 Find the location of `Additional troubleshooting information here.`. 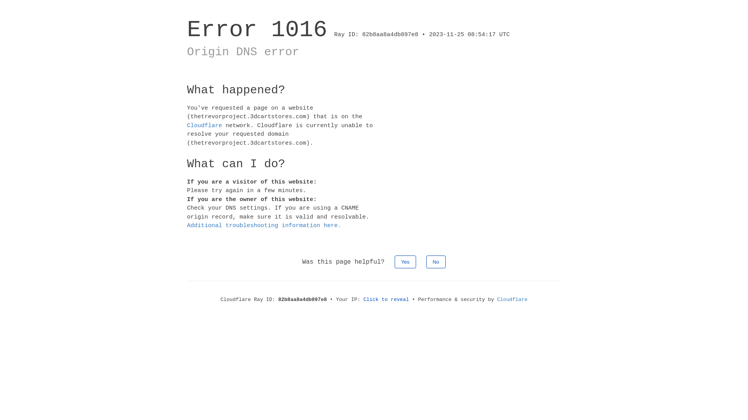

Additional troubleshooting information here. is located at coordinates (264, 226).